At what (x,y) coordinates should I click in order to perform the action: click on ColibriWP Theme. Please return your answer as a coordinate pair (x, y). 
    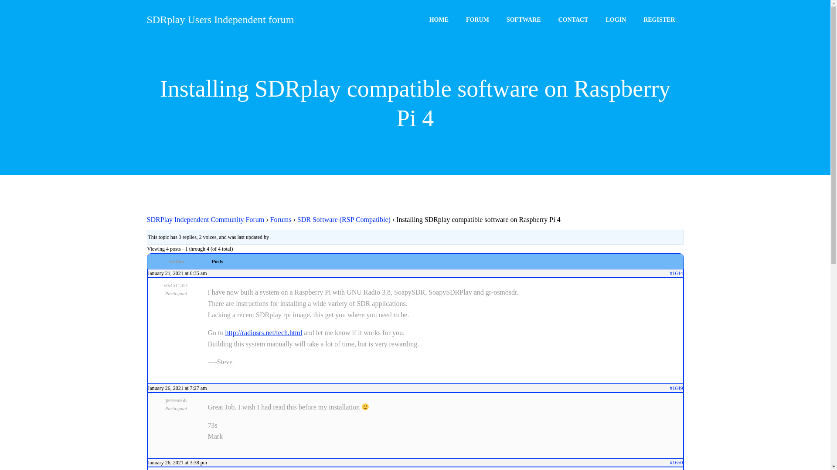
    Looking at the image, I should click on (514, 444).